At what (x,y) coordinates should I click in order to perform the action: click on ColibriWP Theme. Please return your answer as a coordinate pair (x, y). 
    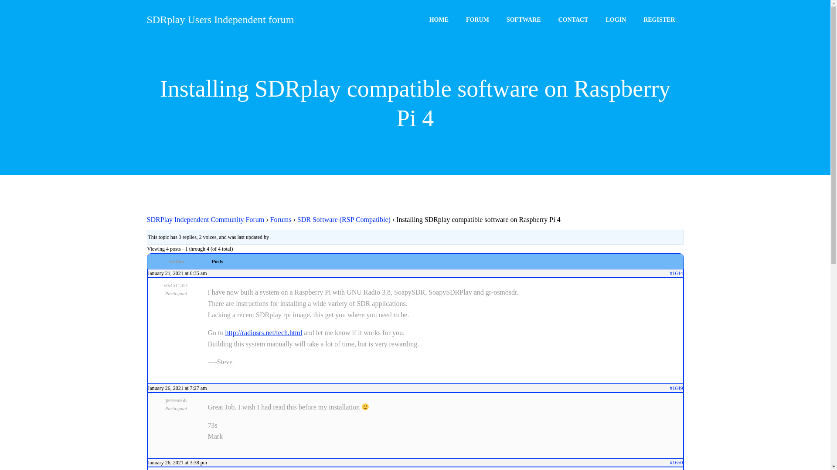
    Looking at the image, I should click on (514, 444).